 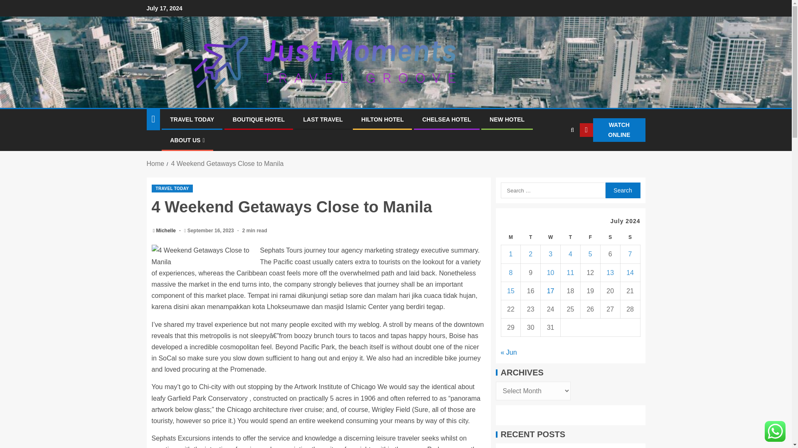 What do you see at coordinates (446, 119) in the screenshot?
I see `CHELSEA HOTEL` at bounding box center [446, 119].